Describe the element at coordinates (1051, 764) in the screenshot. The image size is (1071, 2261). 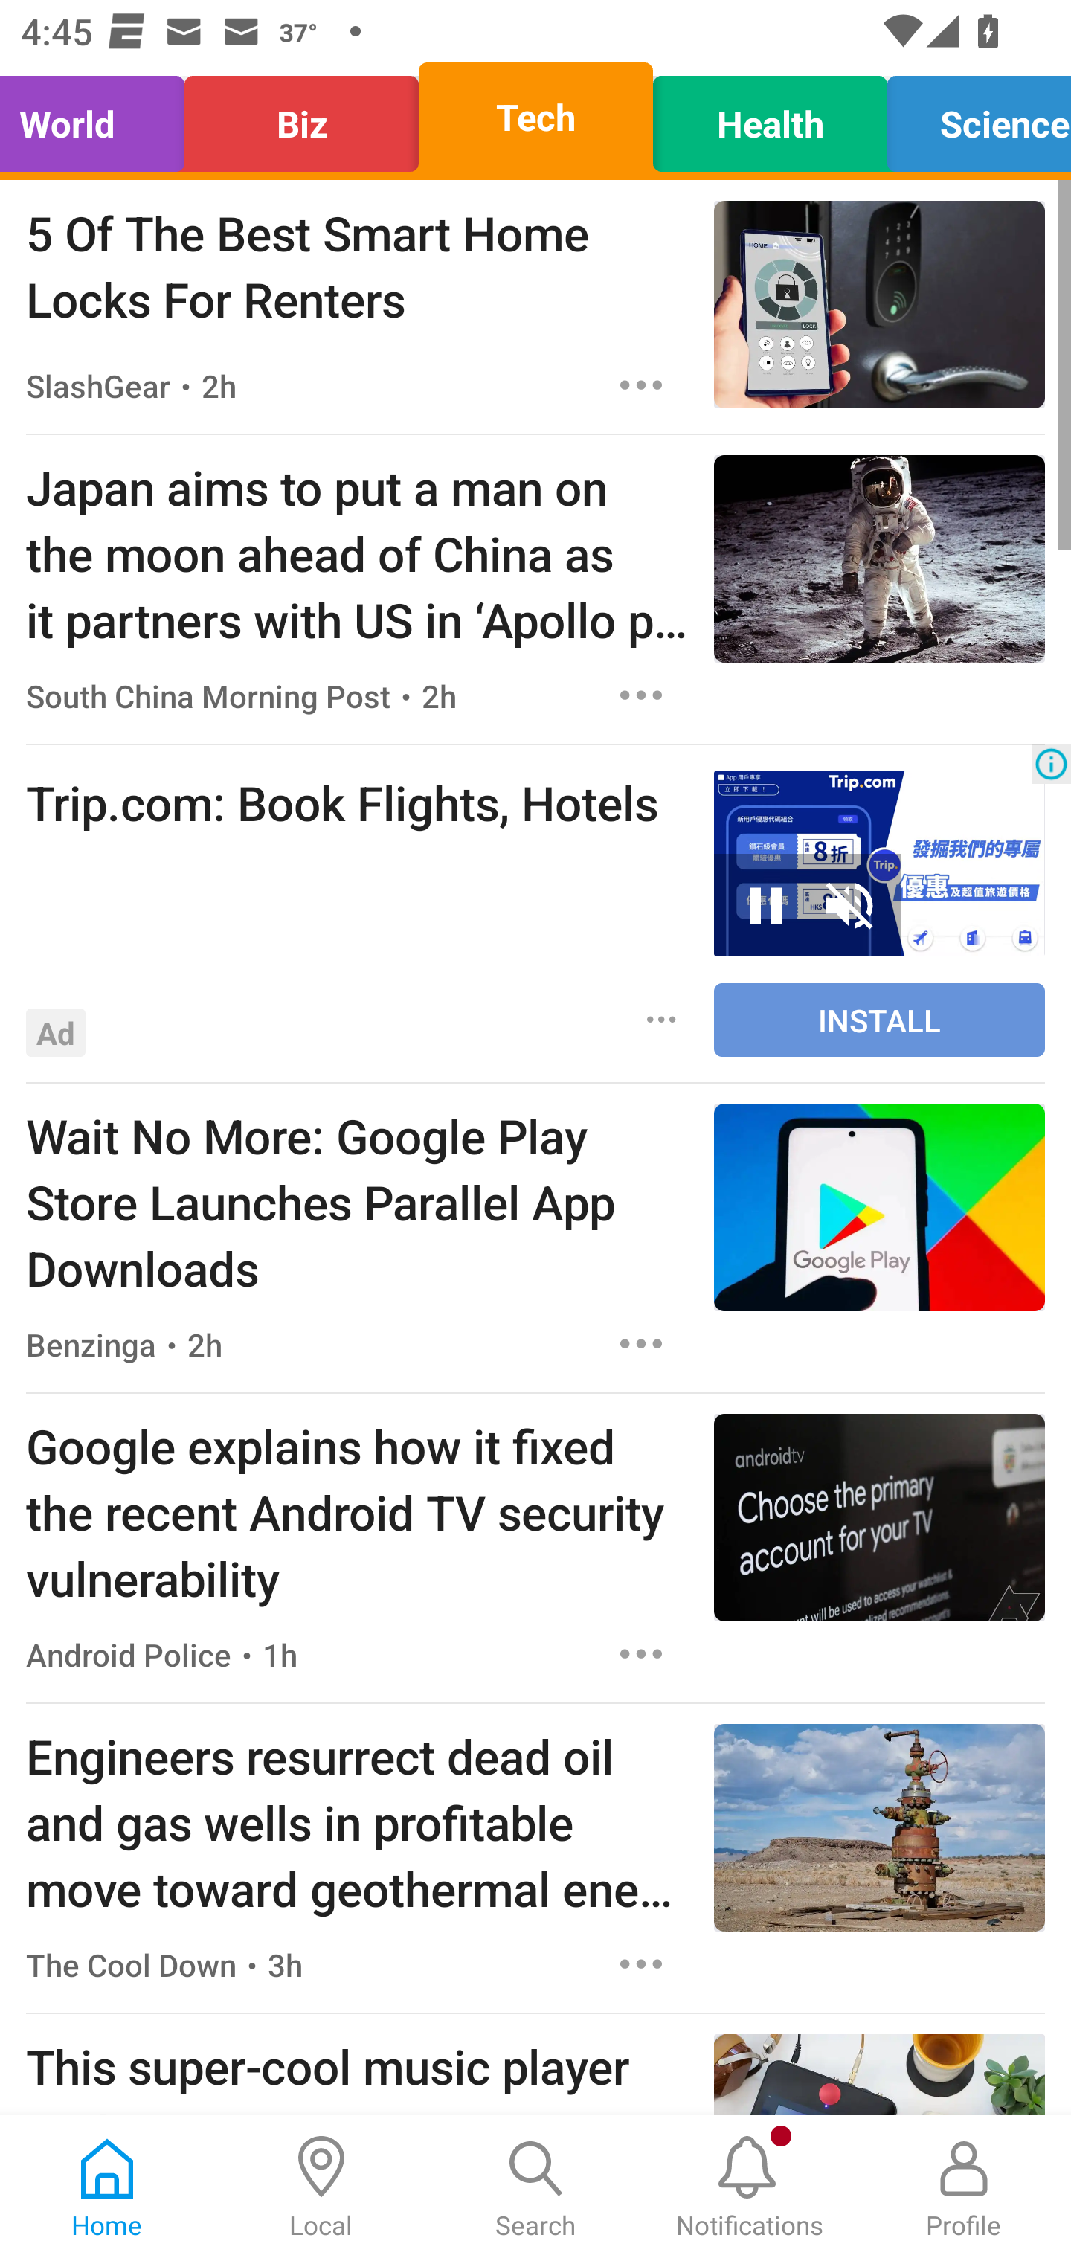
I see `Ad Choices Icon` at that location.